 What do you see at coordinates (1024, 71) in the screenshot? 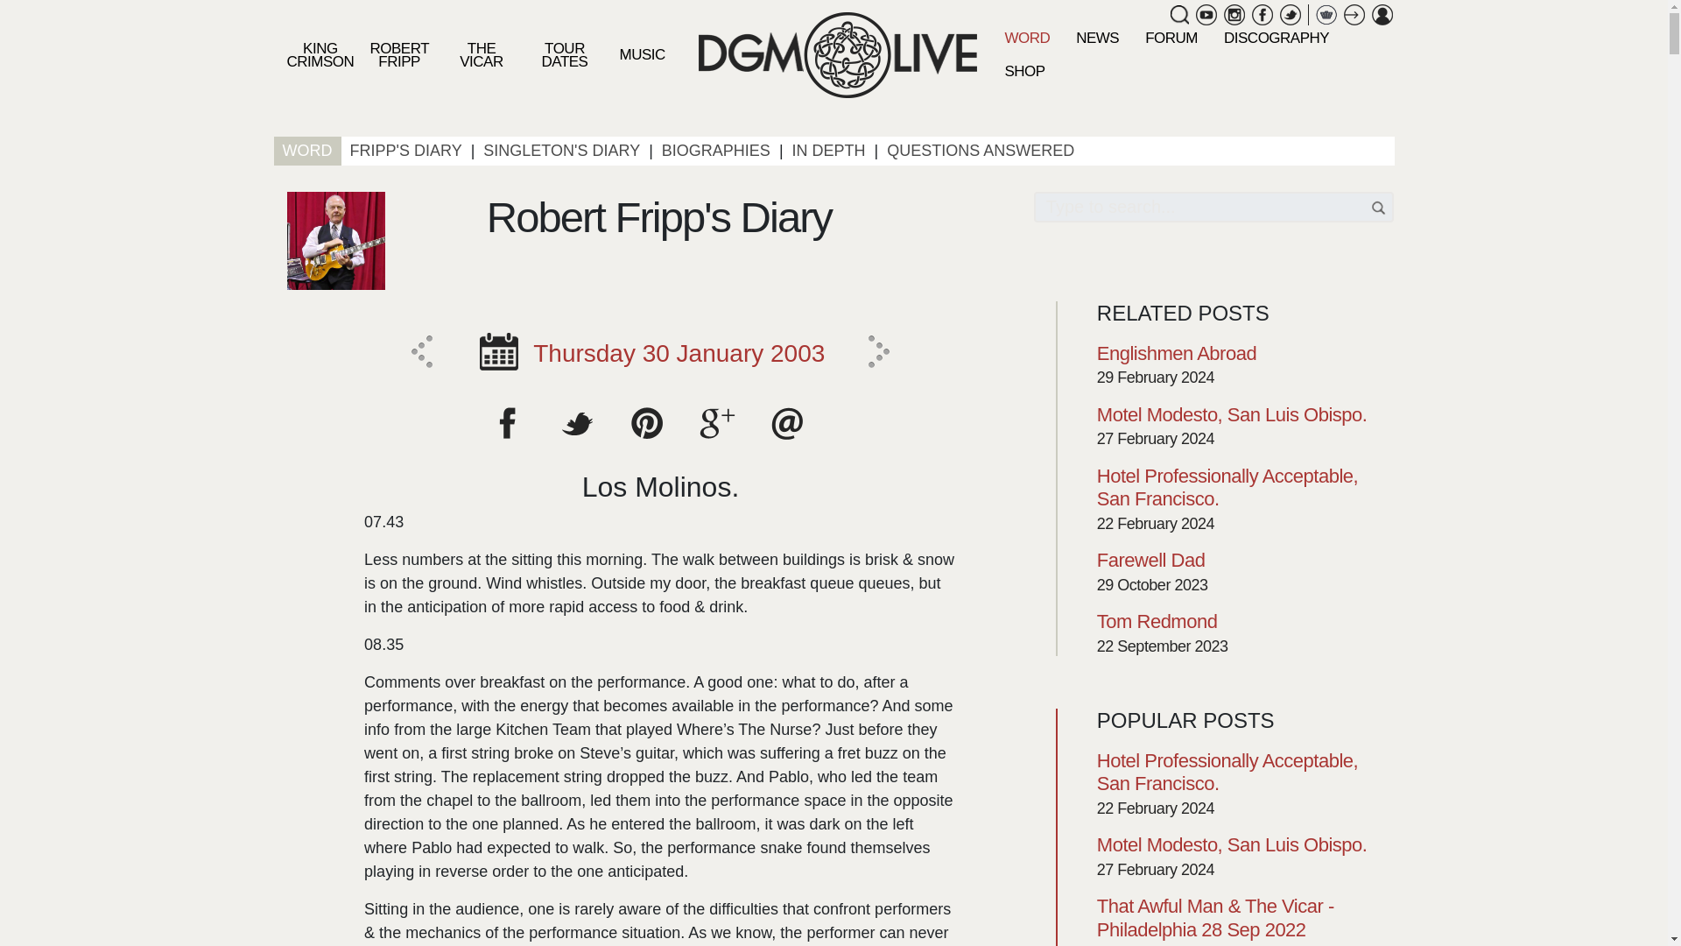
I see `SHOP` at bounding box center [1024, 71].